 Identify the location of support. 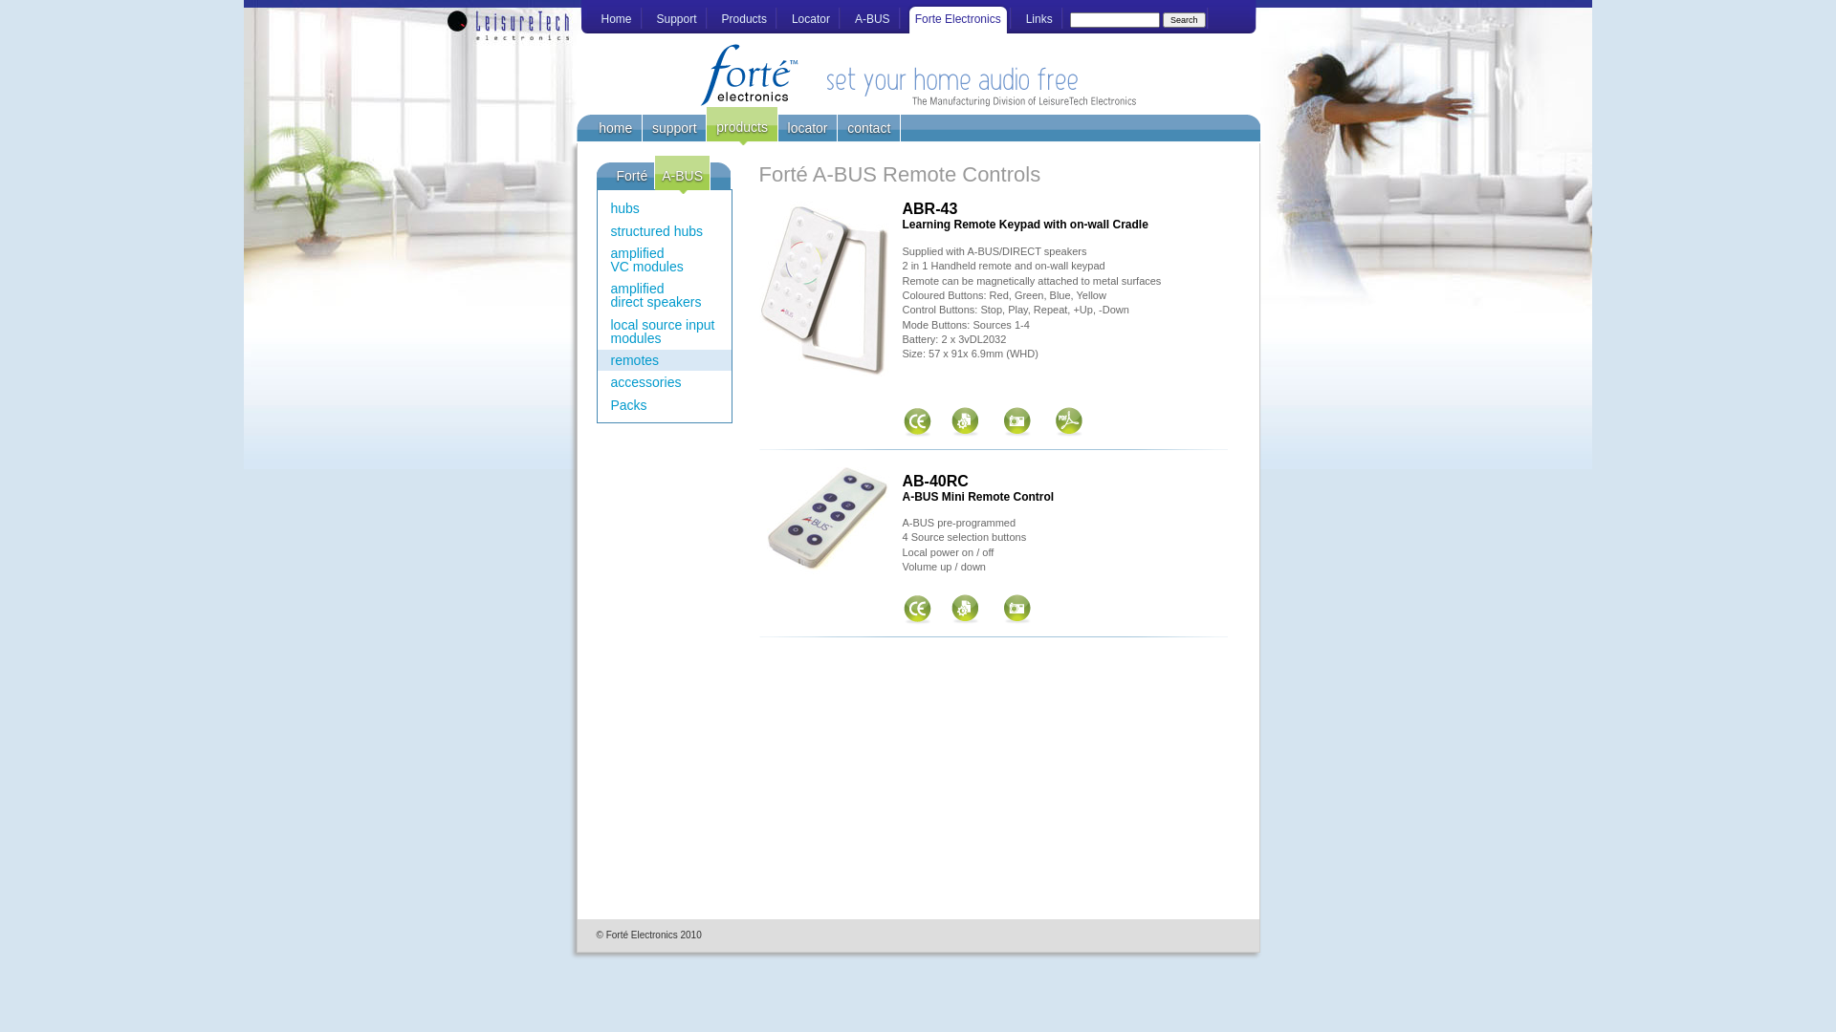
(675, 128).